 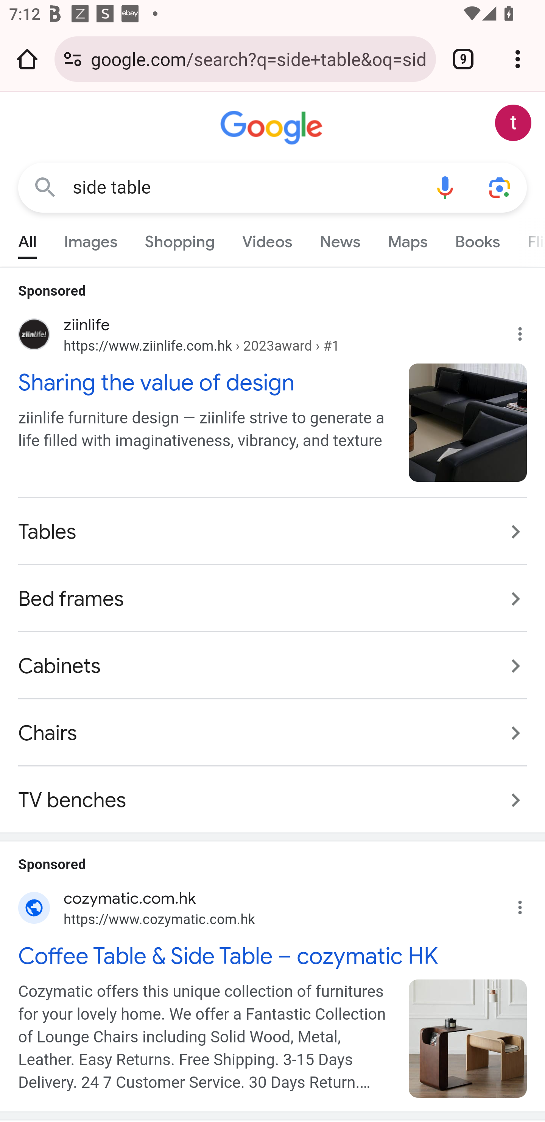 I want to click on Customize and control Google Chrome, so click(x=518, y=59).